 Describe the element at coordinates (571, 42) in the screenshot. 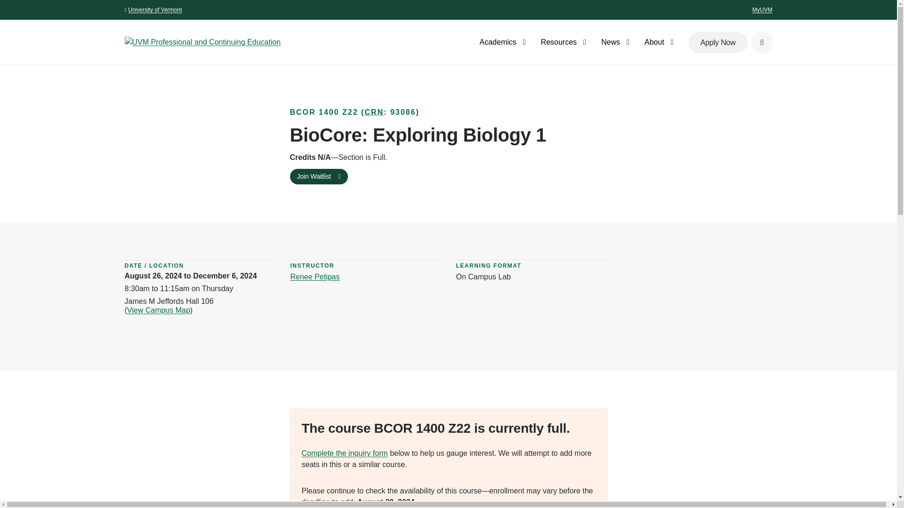

I see `Resources` at that location.